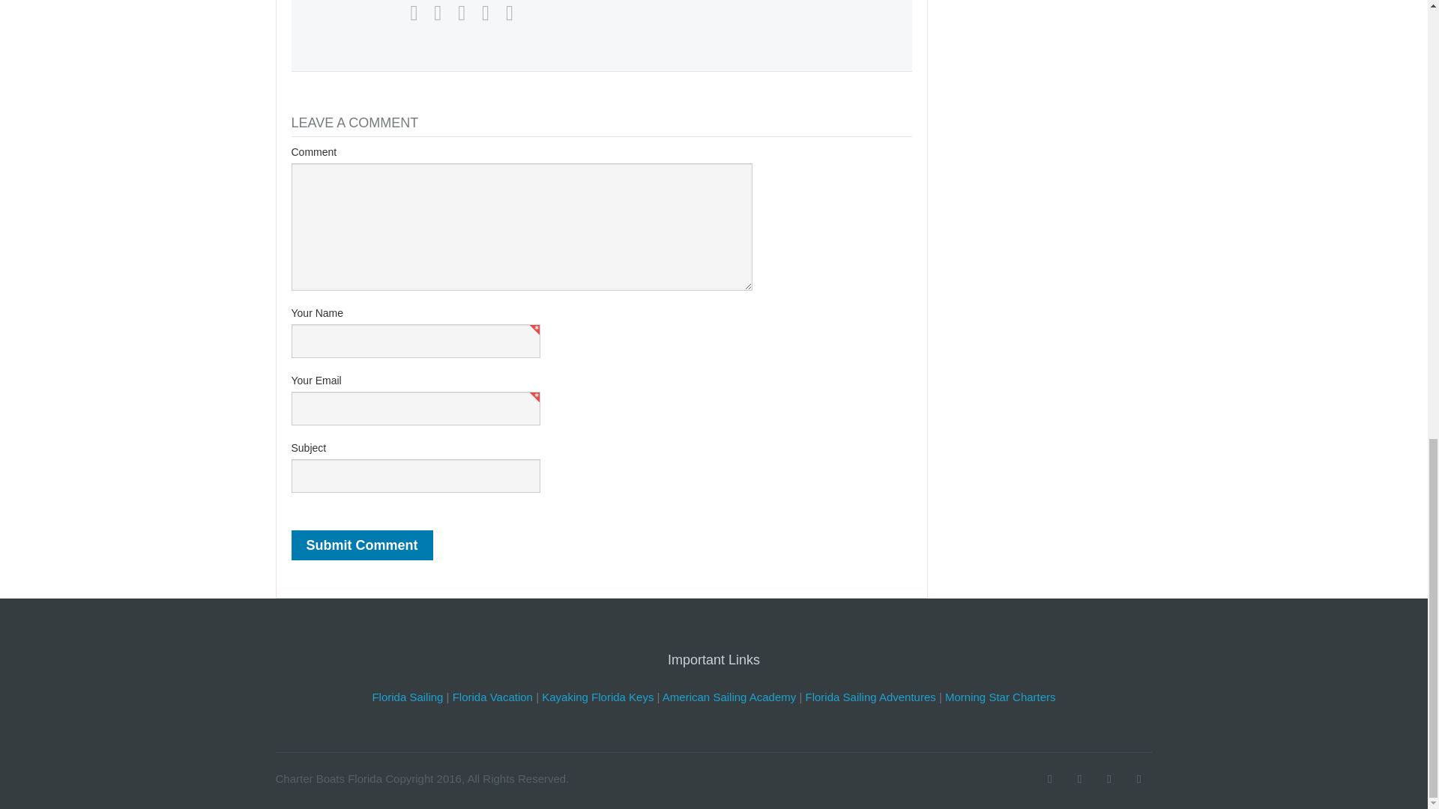 Image resolution: width=1439 pixels, height=809 pixels. Describe the element at coordinates (361, 545) in the screenshot. I see `Submit Comment` at that location.